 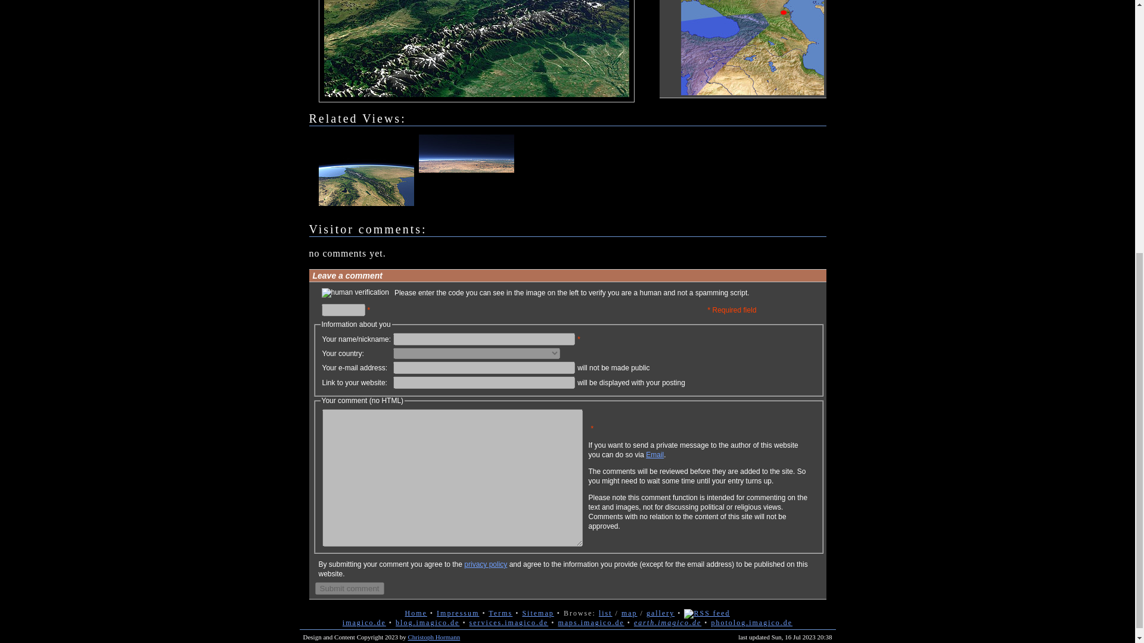 I want to click on Submit comment, so click(x=349, y=588).